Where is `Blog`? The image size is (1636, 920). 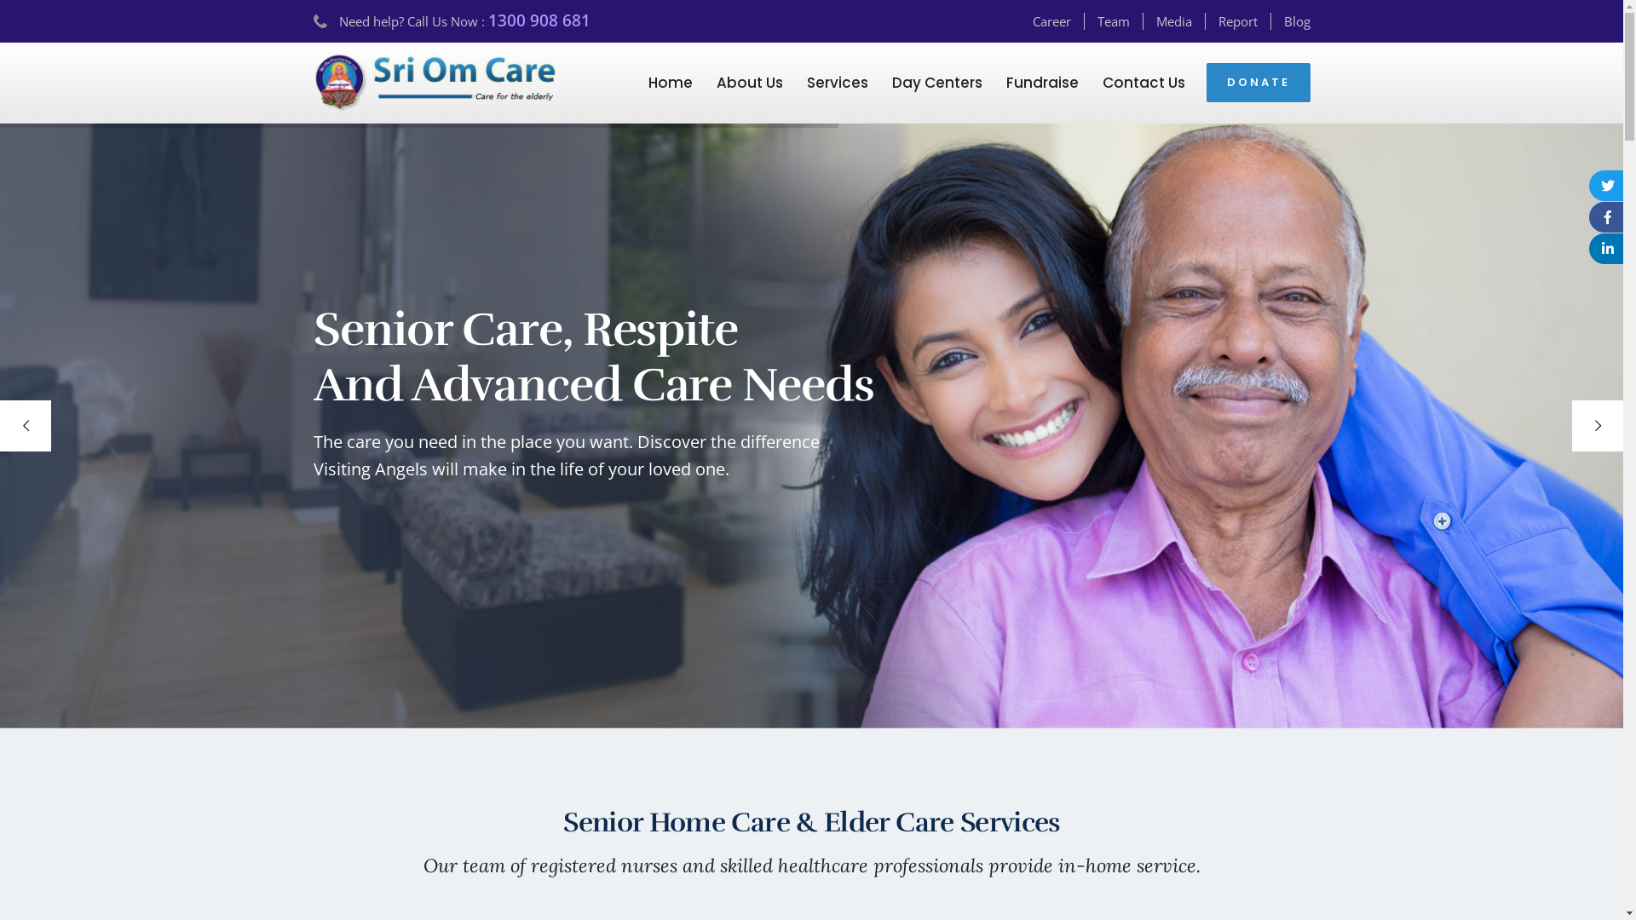
Blog is located at coordinates (1297, 21).